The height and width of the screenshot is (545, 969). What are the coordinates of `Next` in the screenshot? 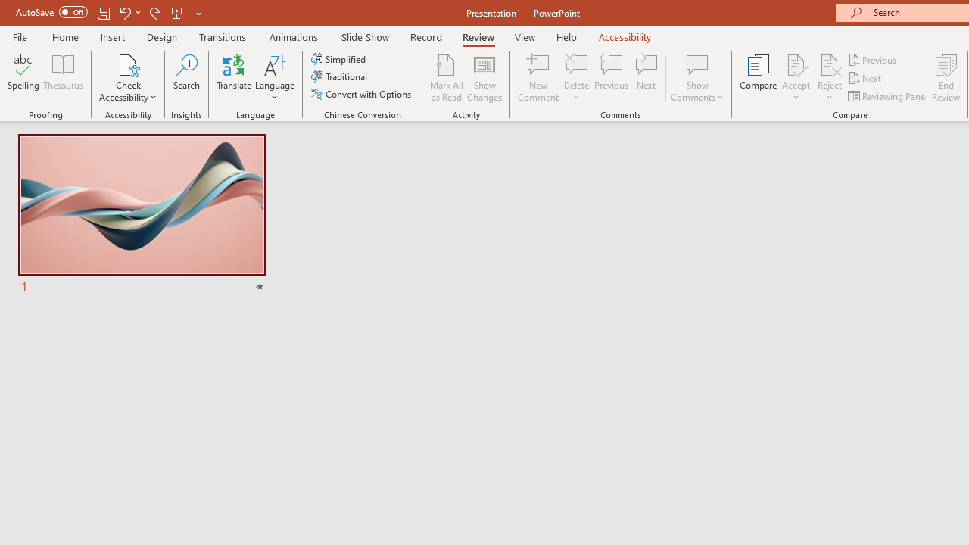 It's located at (866, 79).